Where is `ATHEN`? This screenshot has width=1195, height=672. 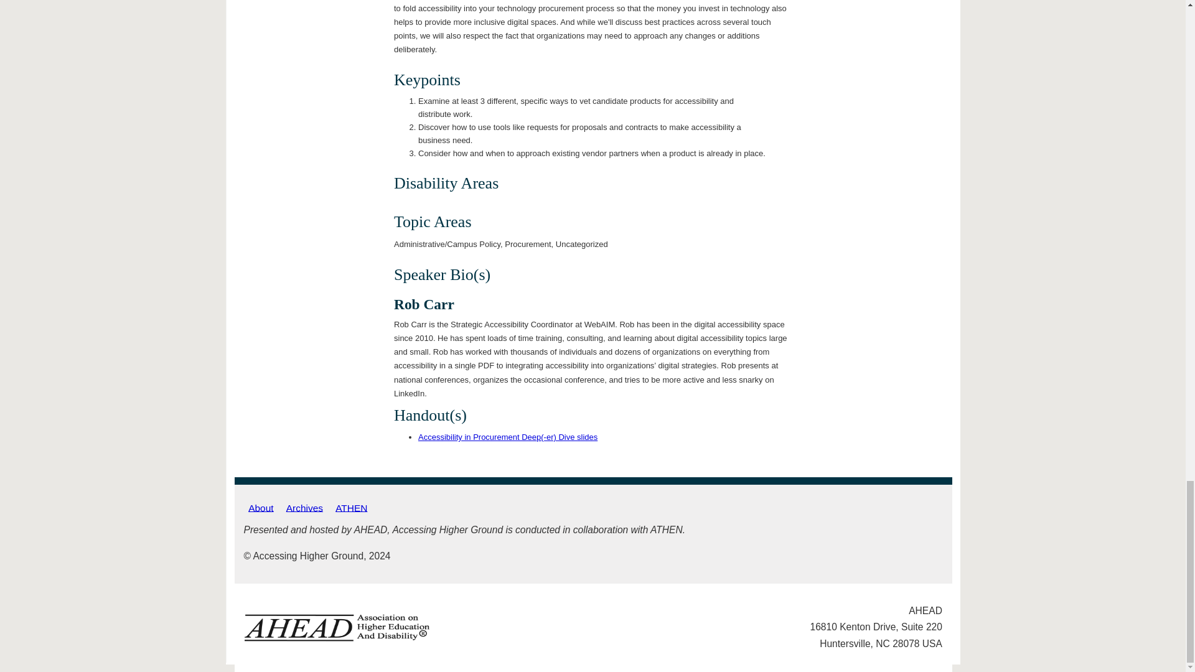
ATHEN is located at coordinates (351, 508).